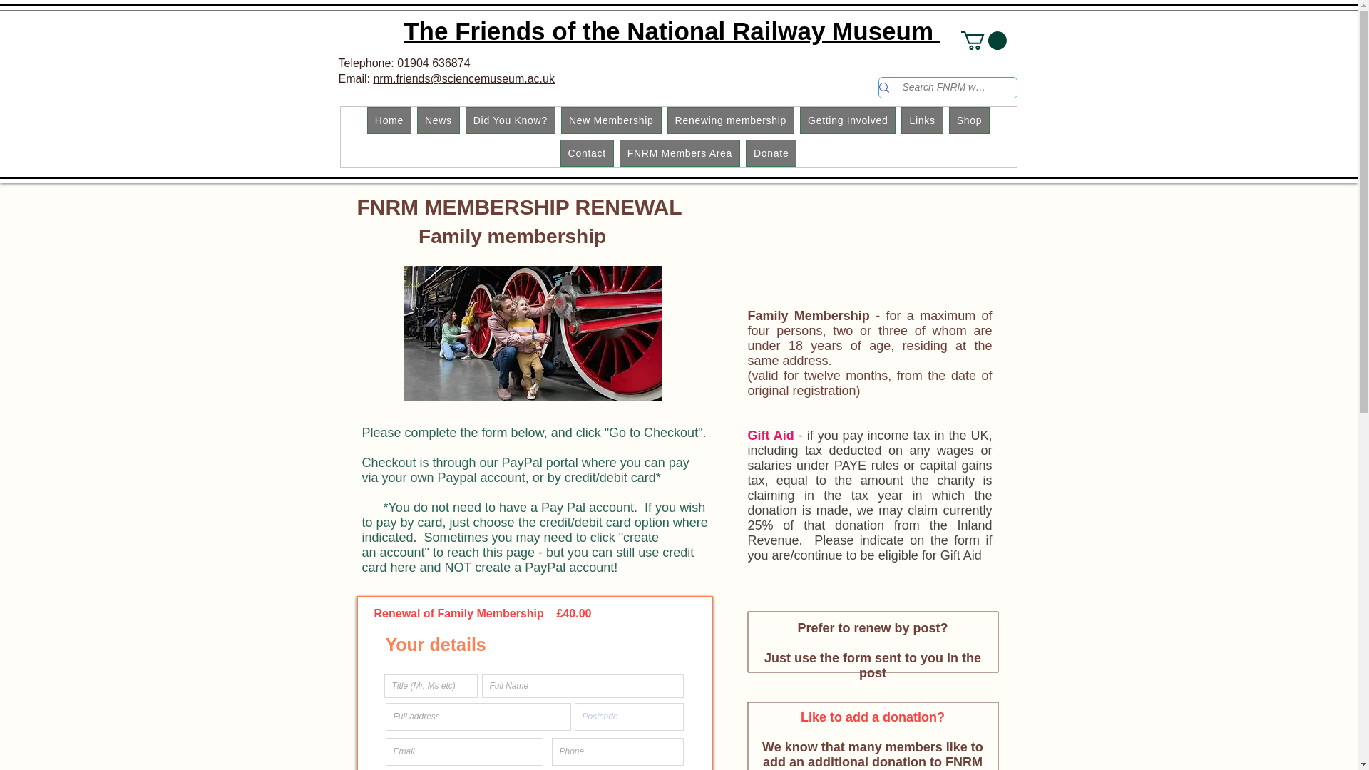 The image size is (1369, 770). Describe the element at coordinates (847, 120) in the screenshot. I see `Getting Involved` at that location.